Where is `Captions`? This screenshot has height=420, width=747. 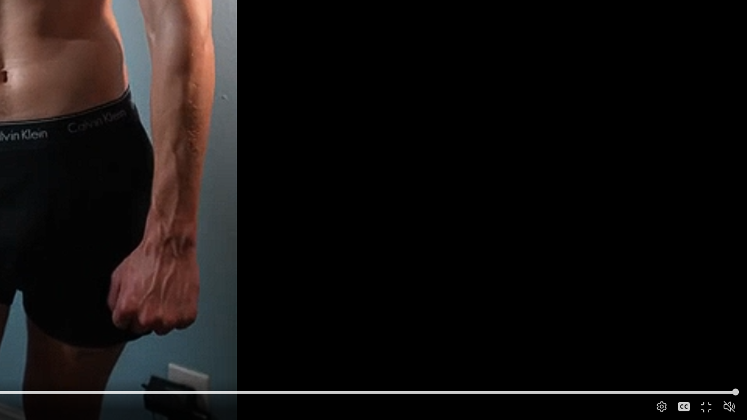 Captions is located at coordinates (684, 407).